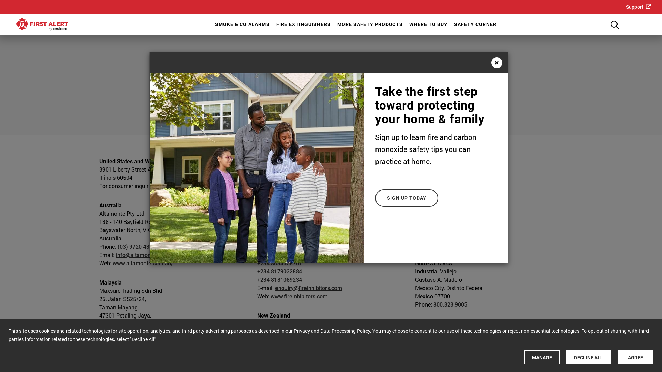 The height and width of the screenshot is (372, 662). What do you see at coordinates (457, 227) in the screenshot?
I see `www.fireinhibitors.com` at bounding box center [457, 227].